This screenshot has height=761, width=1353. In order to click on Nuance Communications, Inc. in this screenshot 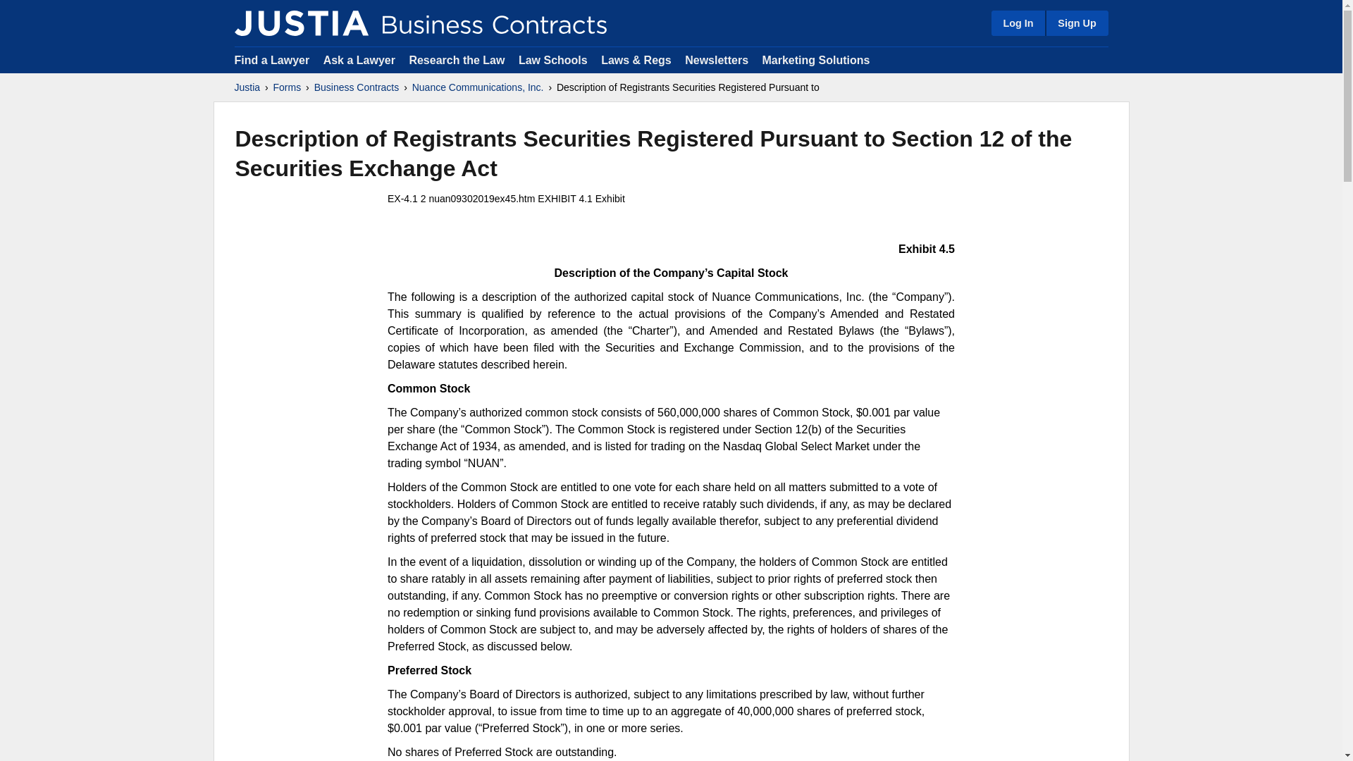, I will do `click(478, 87)`.